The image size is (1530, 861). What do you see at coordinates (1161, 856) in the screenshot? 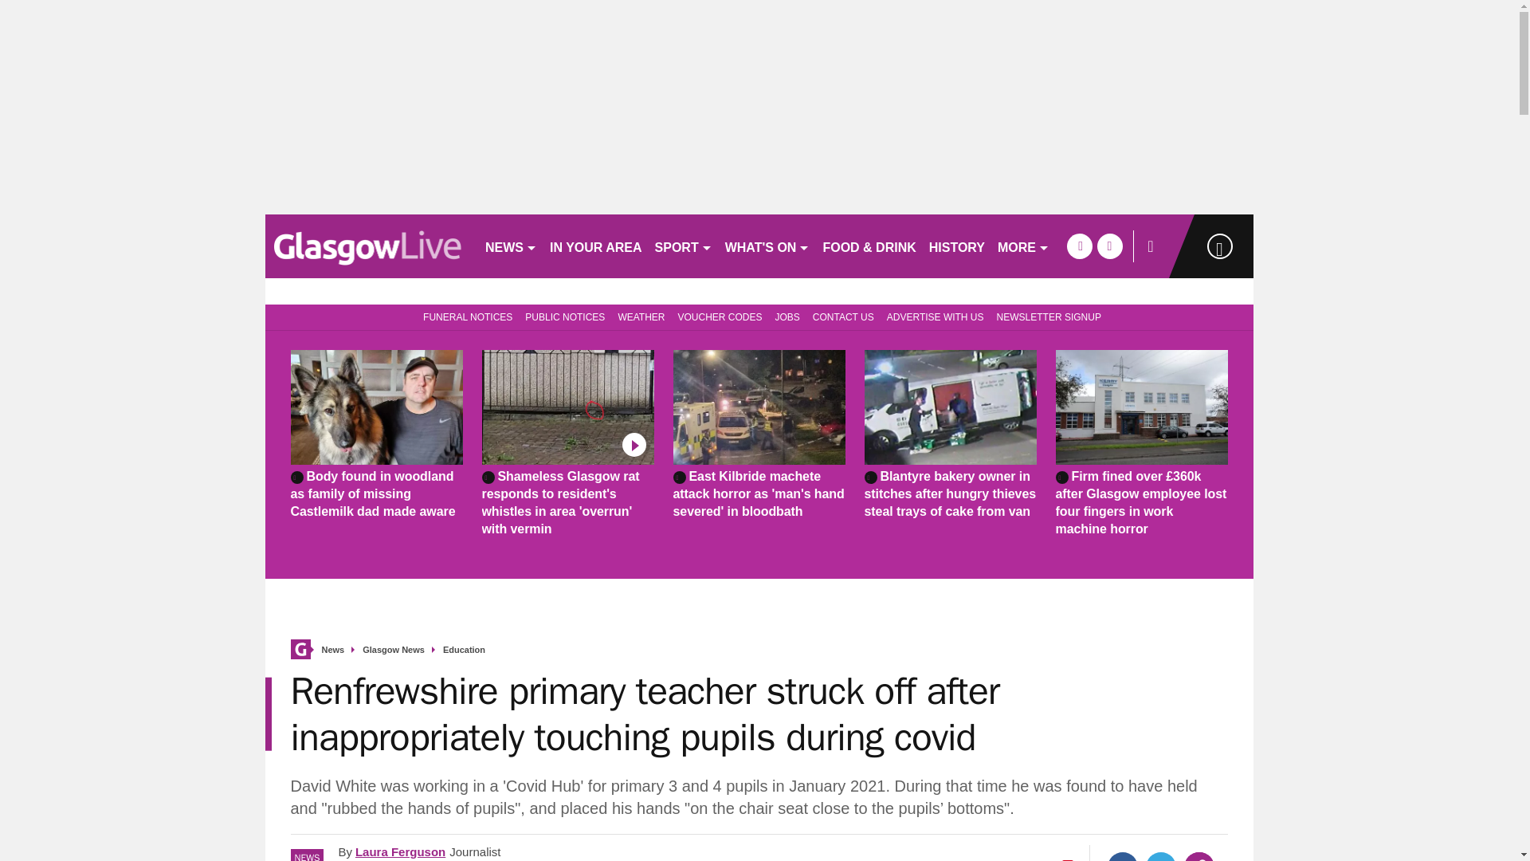
I see `Twitter` at bounding box center [1161, 856].